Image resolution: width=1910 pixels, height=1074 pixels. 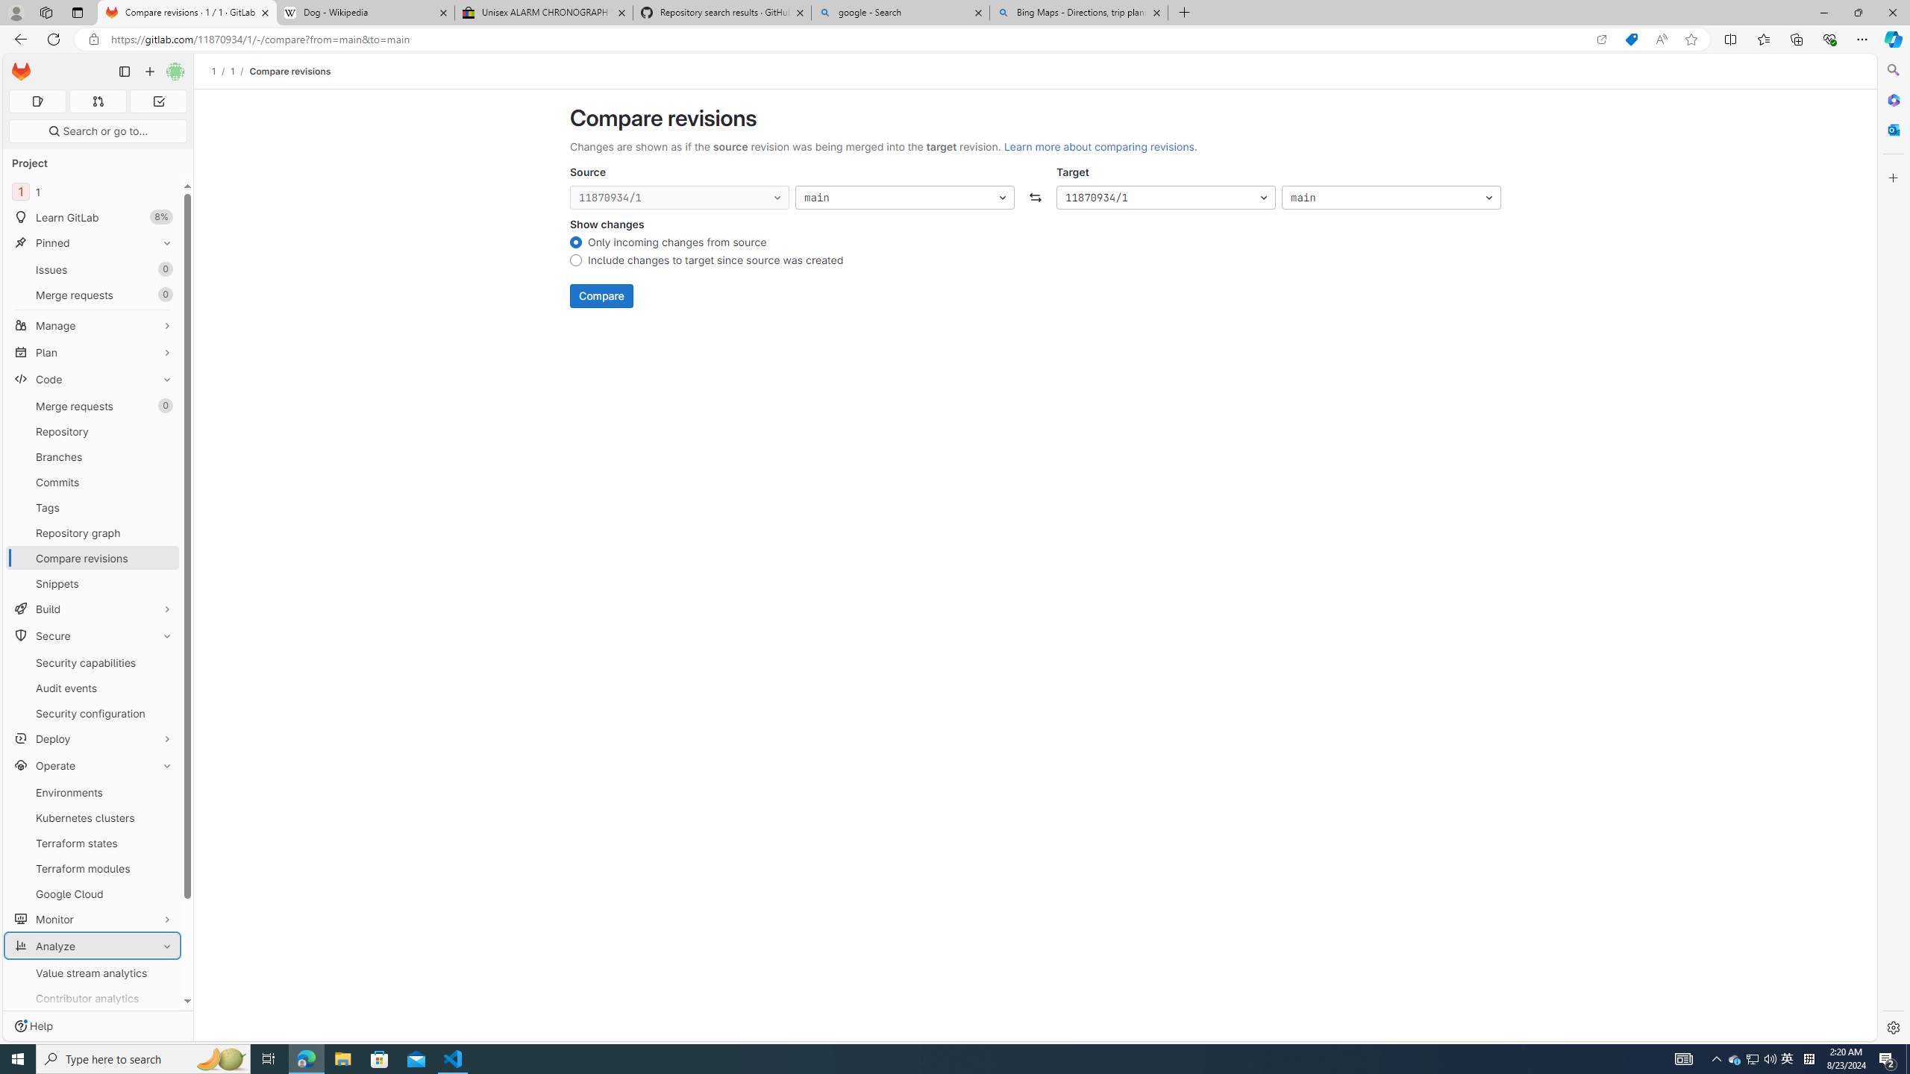 I want to click on Value stream analytics, so click(x=93, y=973).